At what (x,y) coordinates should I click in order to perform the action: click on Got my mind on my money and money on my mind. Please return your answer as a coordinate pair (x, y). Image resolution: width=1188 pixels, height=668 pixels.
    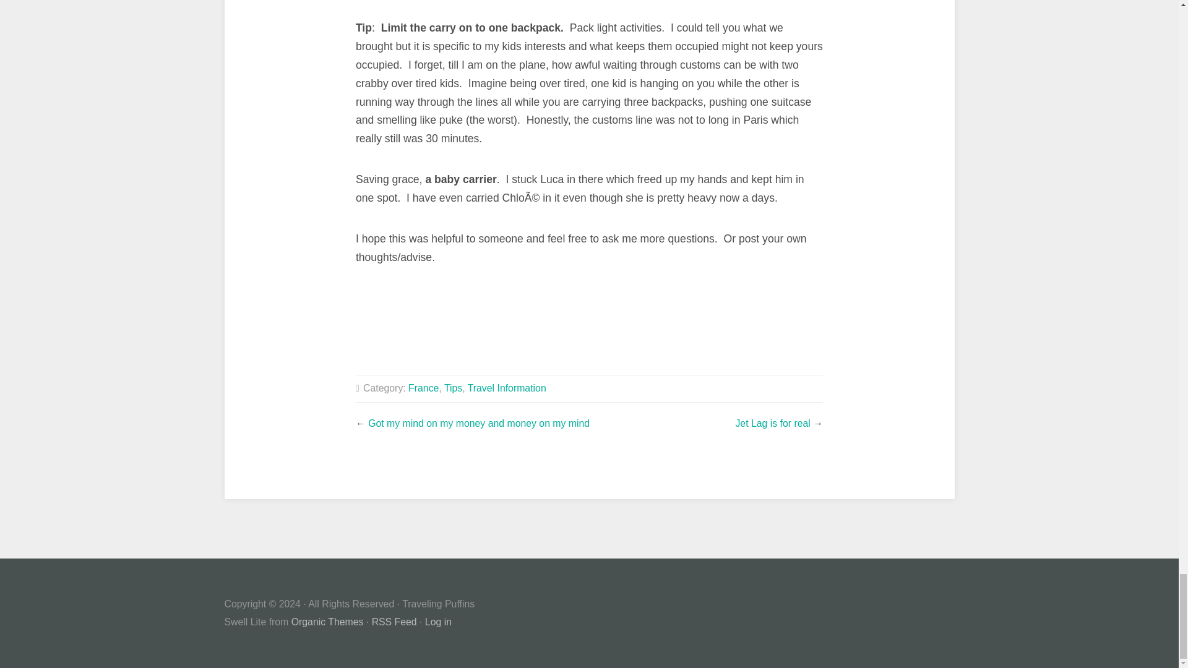
    Looking at the image, I should click on (479, 423).